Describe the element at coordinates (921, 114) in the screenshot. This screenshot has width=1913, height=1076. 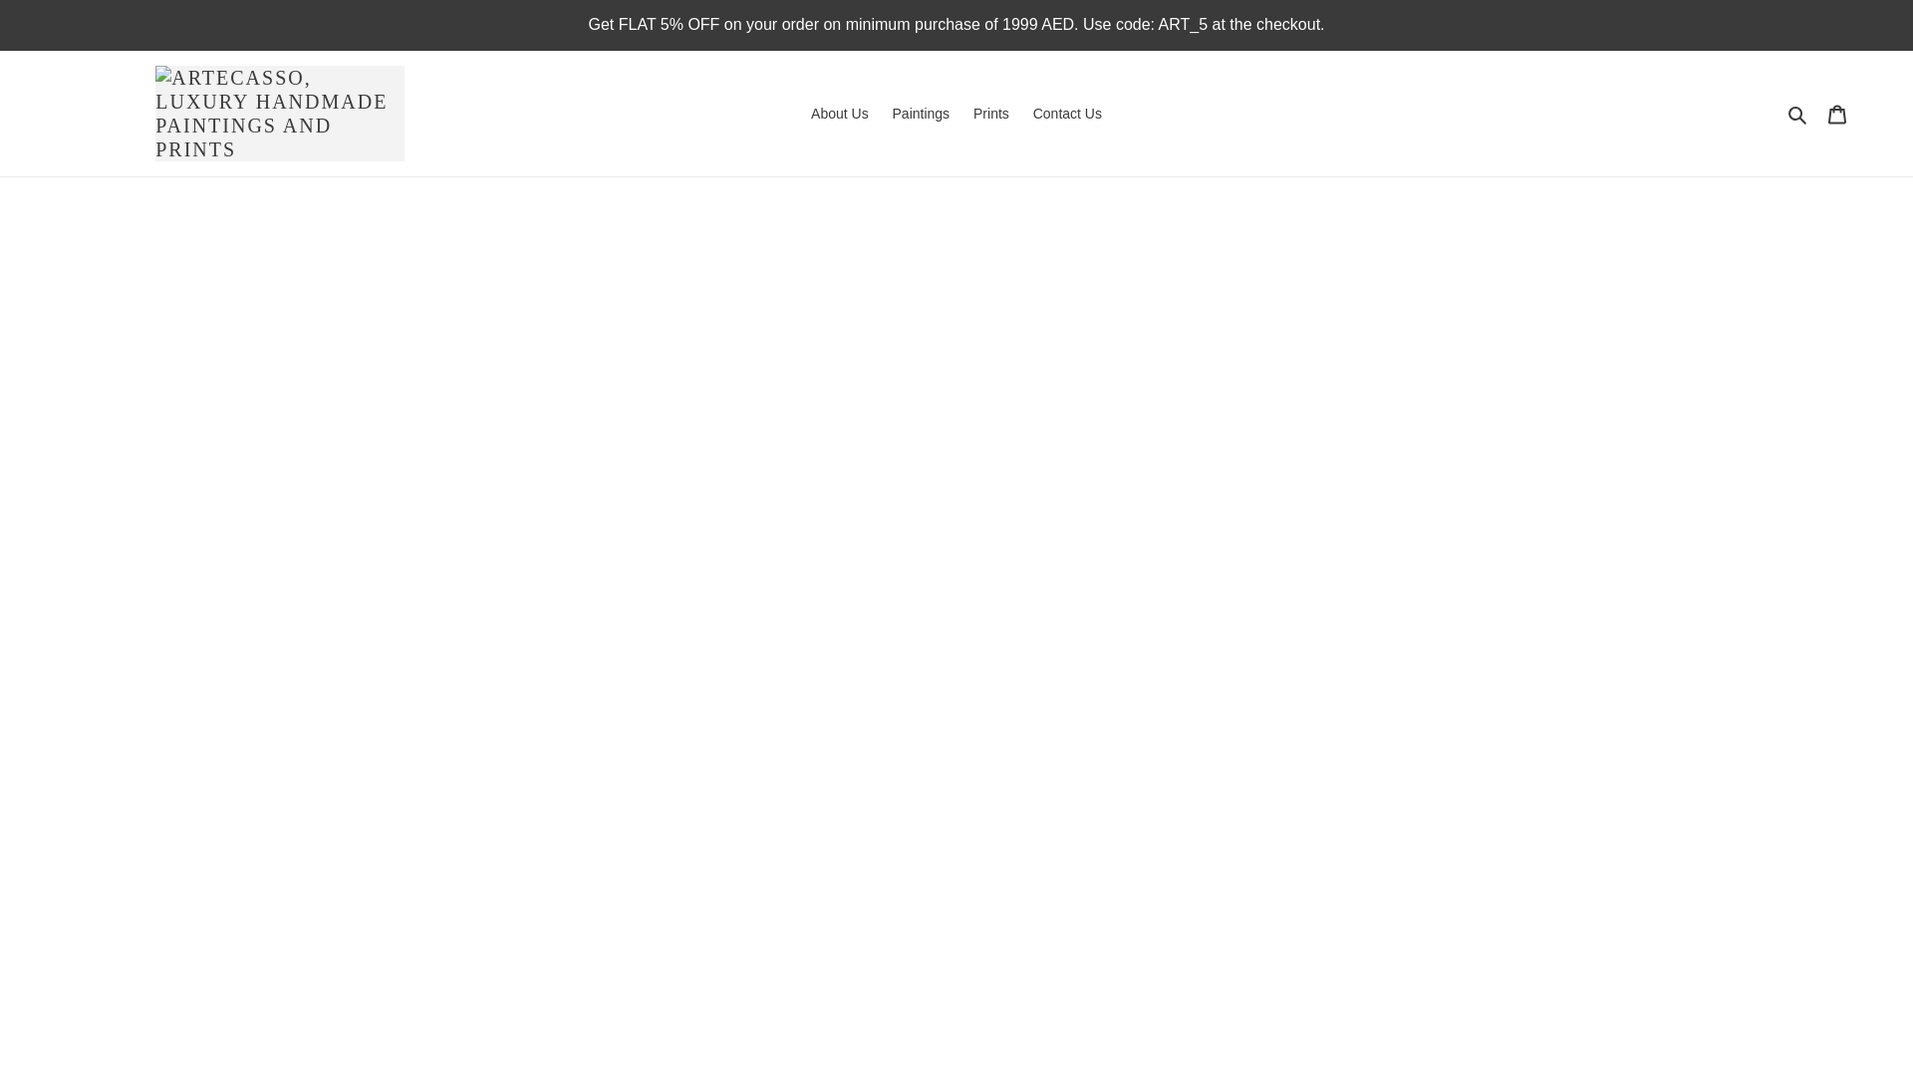
I see `Paintings` at that location.